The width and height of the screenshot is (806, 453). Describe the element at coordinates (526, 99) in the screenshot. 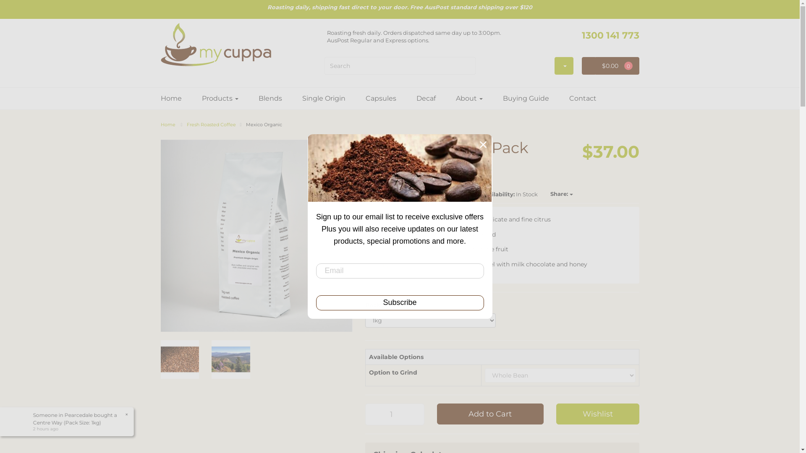

I see `Buying Guide` at that location.